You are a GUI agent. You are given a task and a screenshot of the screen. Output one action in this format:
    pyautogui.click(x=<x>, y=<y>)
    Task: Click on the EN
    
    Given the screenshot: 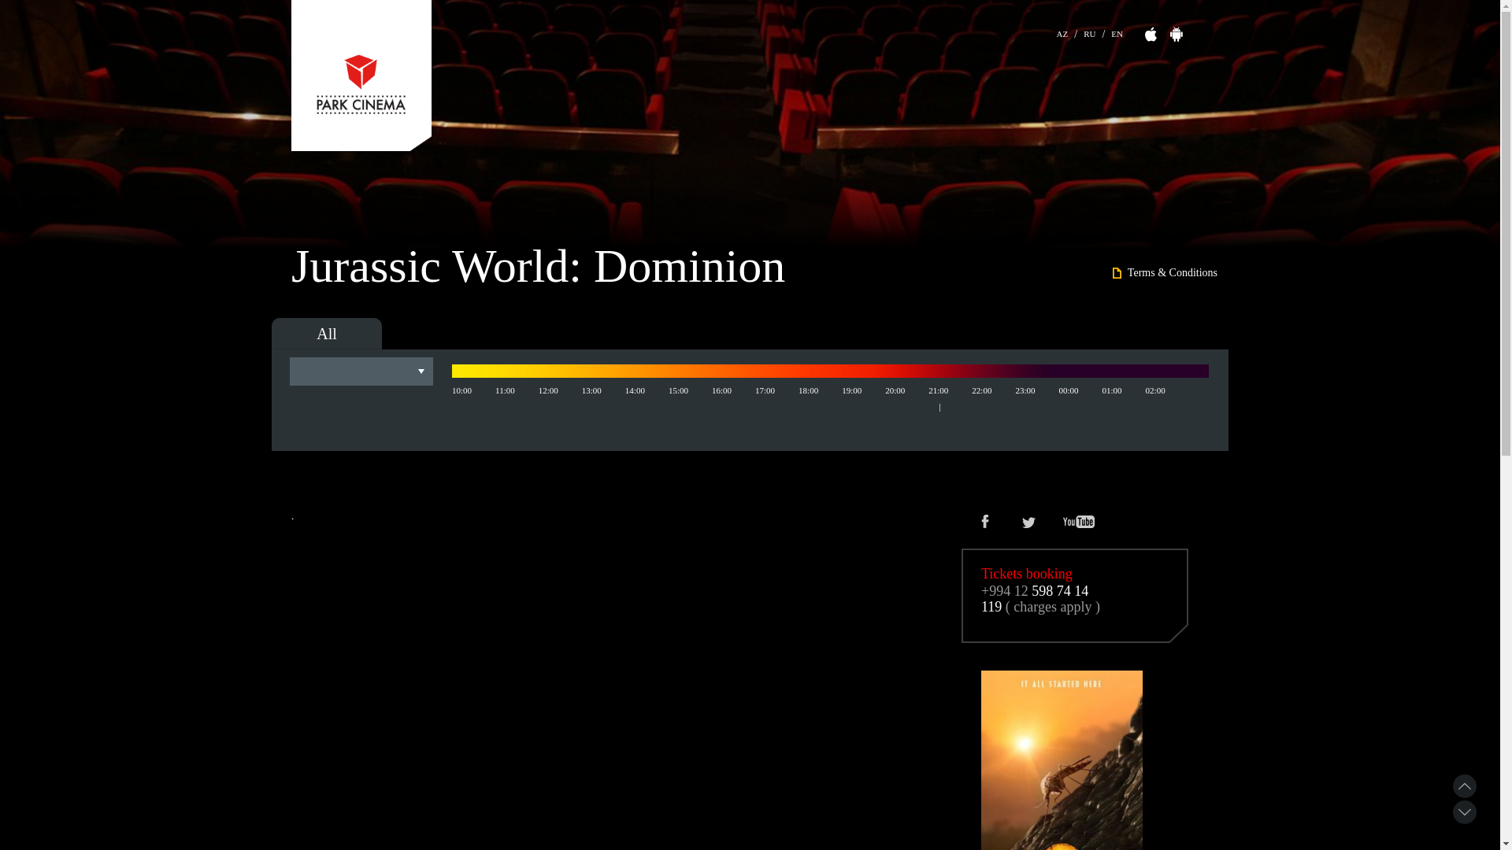 What is the action you would take?
    pyautogui.click(x=1117, y=31)
    